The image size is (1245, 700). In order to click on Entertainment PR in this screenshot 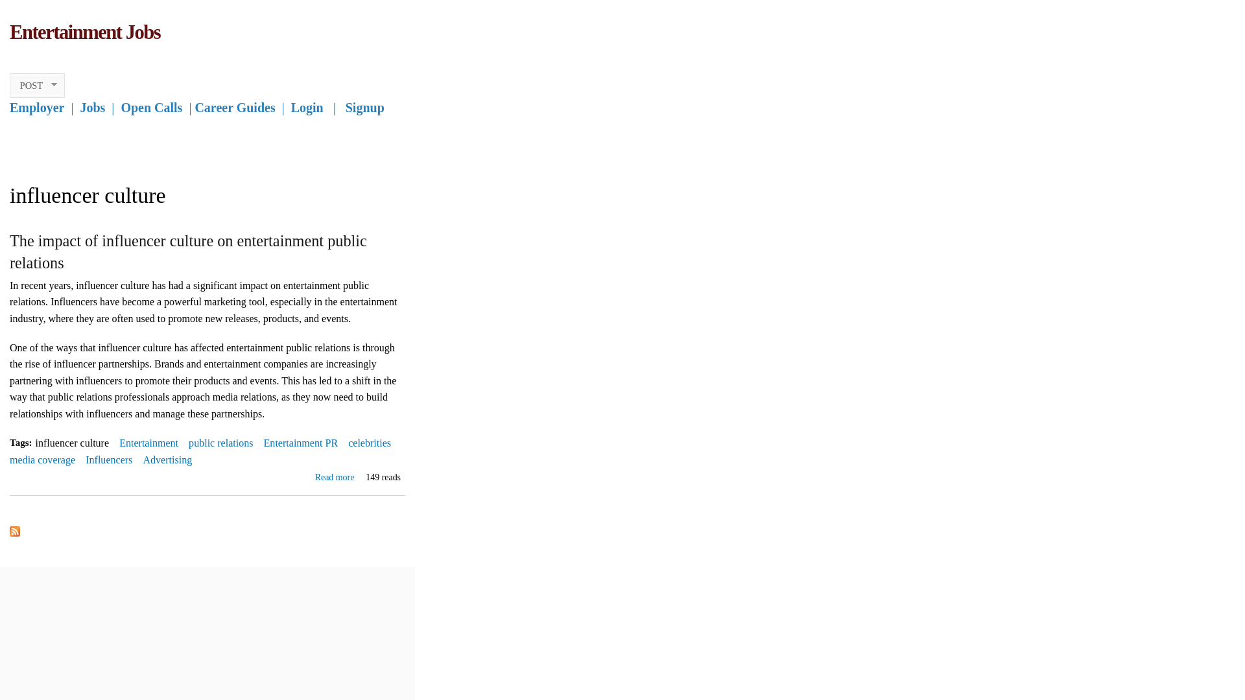, I will do `click(301, 438)`.